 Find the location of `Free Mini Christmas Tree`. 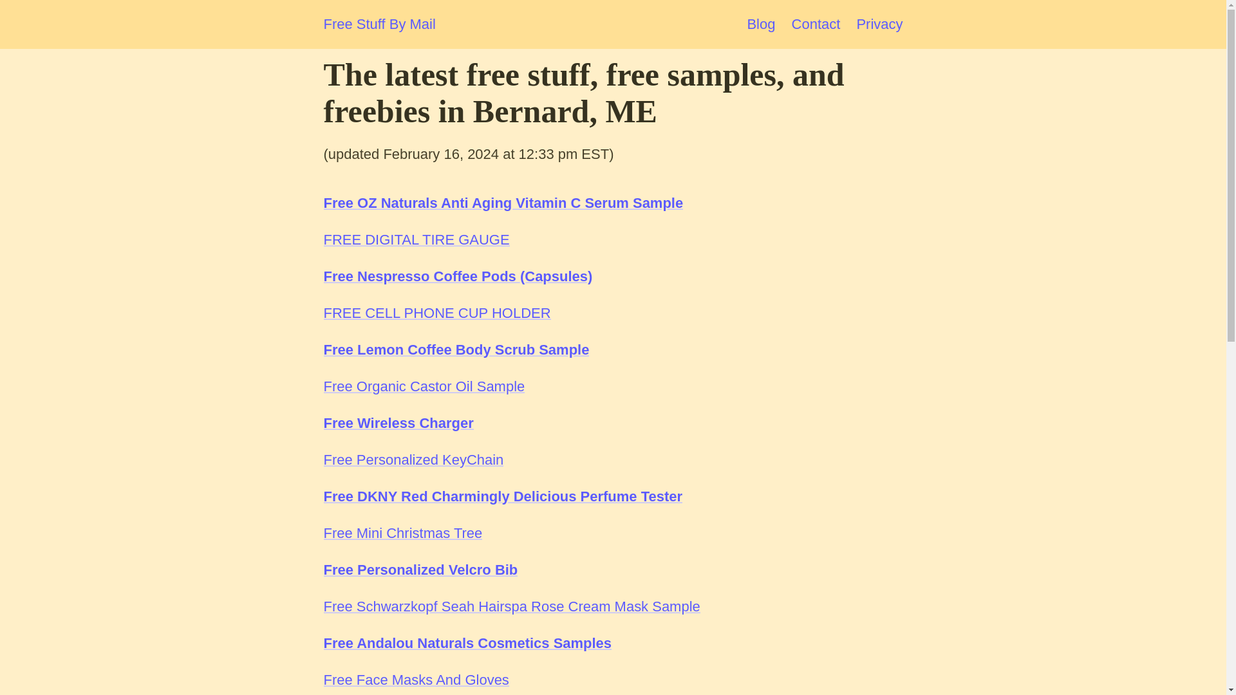

Free Mini Christmas Tree is located at coordinates (402, 533).